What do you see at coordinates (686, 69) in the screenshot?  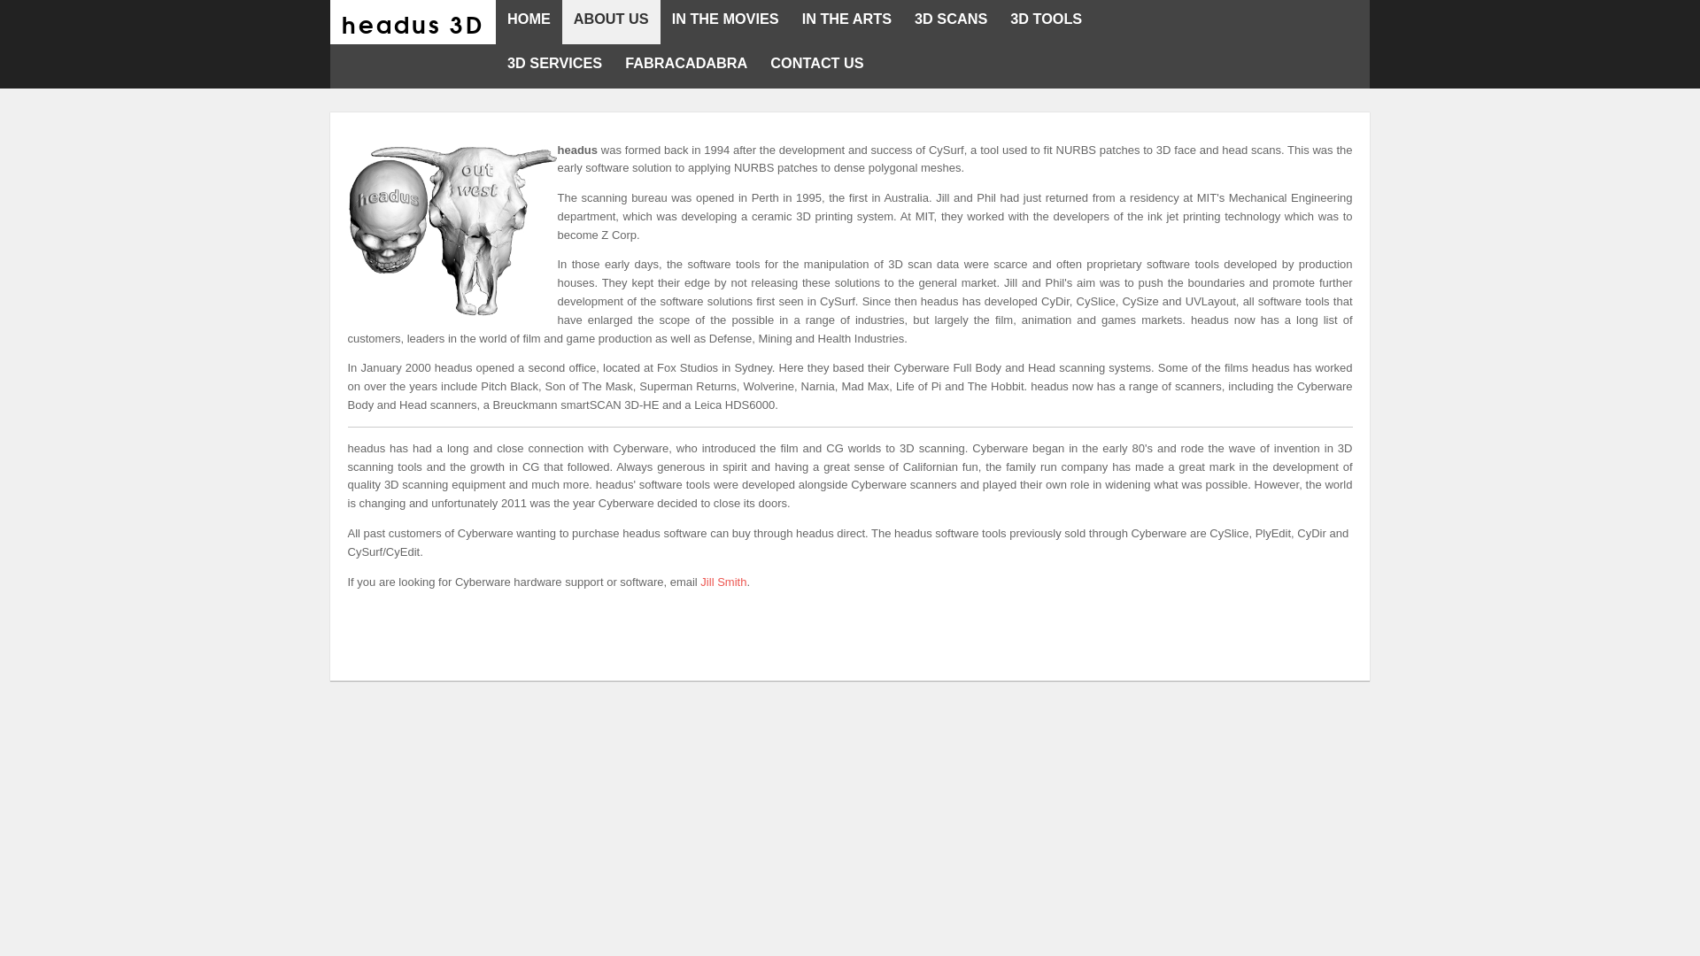 I see `FABRACADABRA` at bounding box center [686, 69].